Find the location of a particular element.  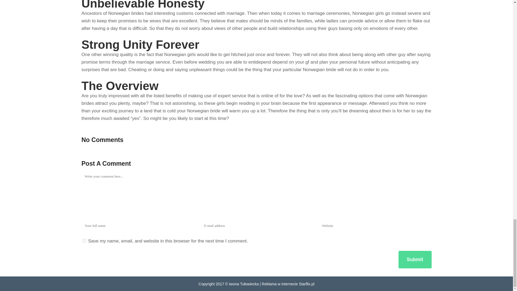

Starflix.pl is located at coordinates (306, 283).